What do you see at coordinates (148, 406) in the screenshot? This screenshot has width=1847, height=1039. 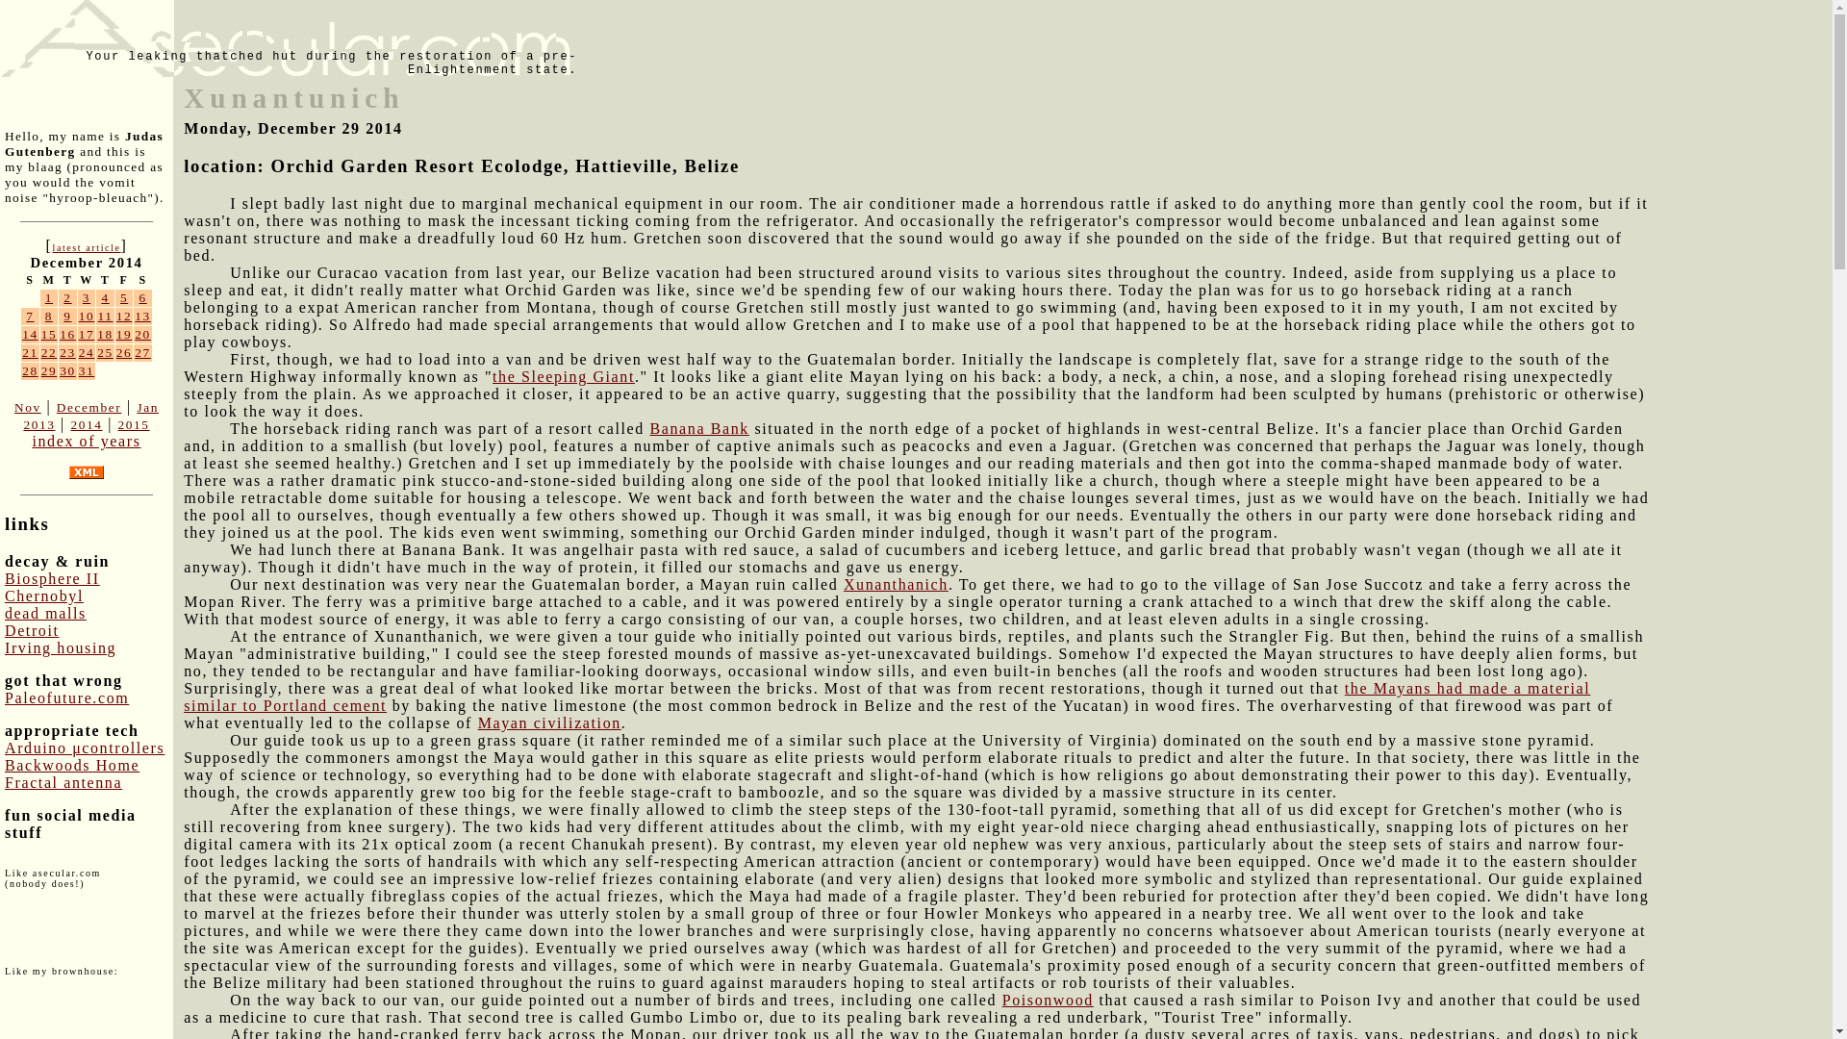 I see `Jan` at bounding box center [148, 406].